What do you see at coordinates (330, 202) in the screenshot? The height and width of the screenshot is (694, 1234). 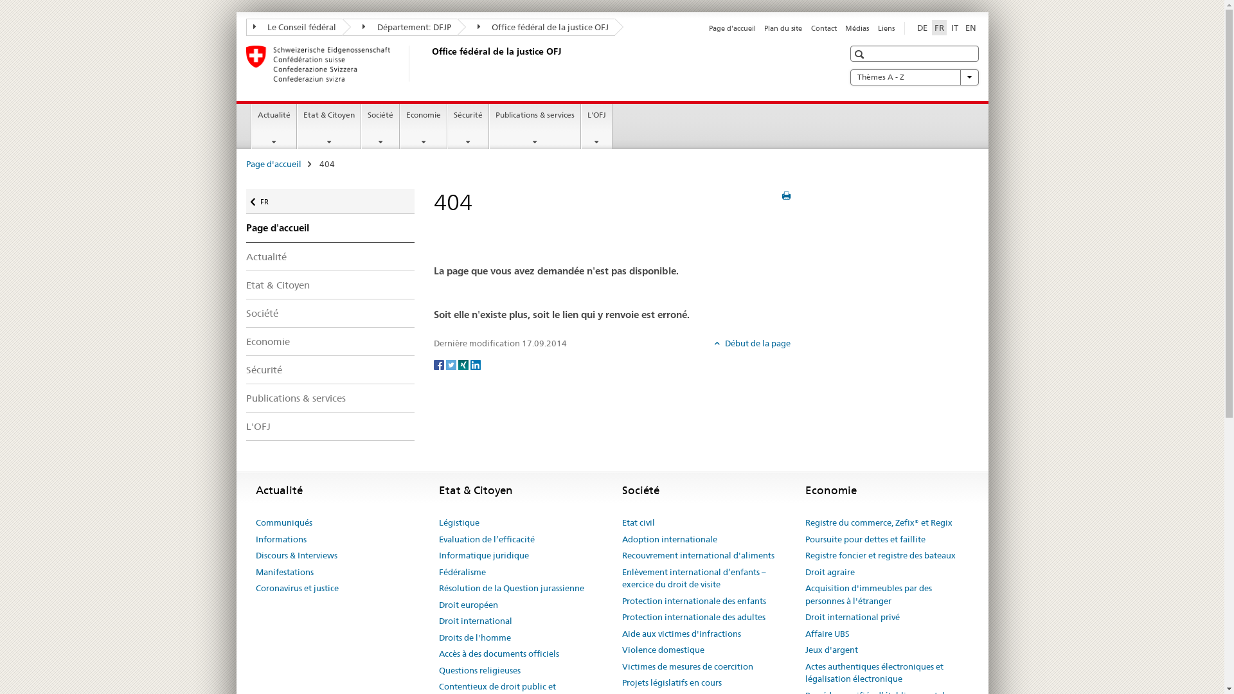 I see `Retour
FR` at bounding box center [330, 202].